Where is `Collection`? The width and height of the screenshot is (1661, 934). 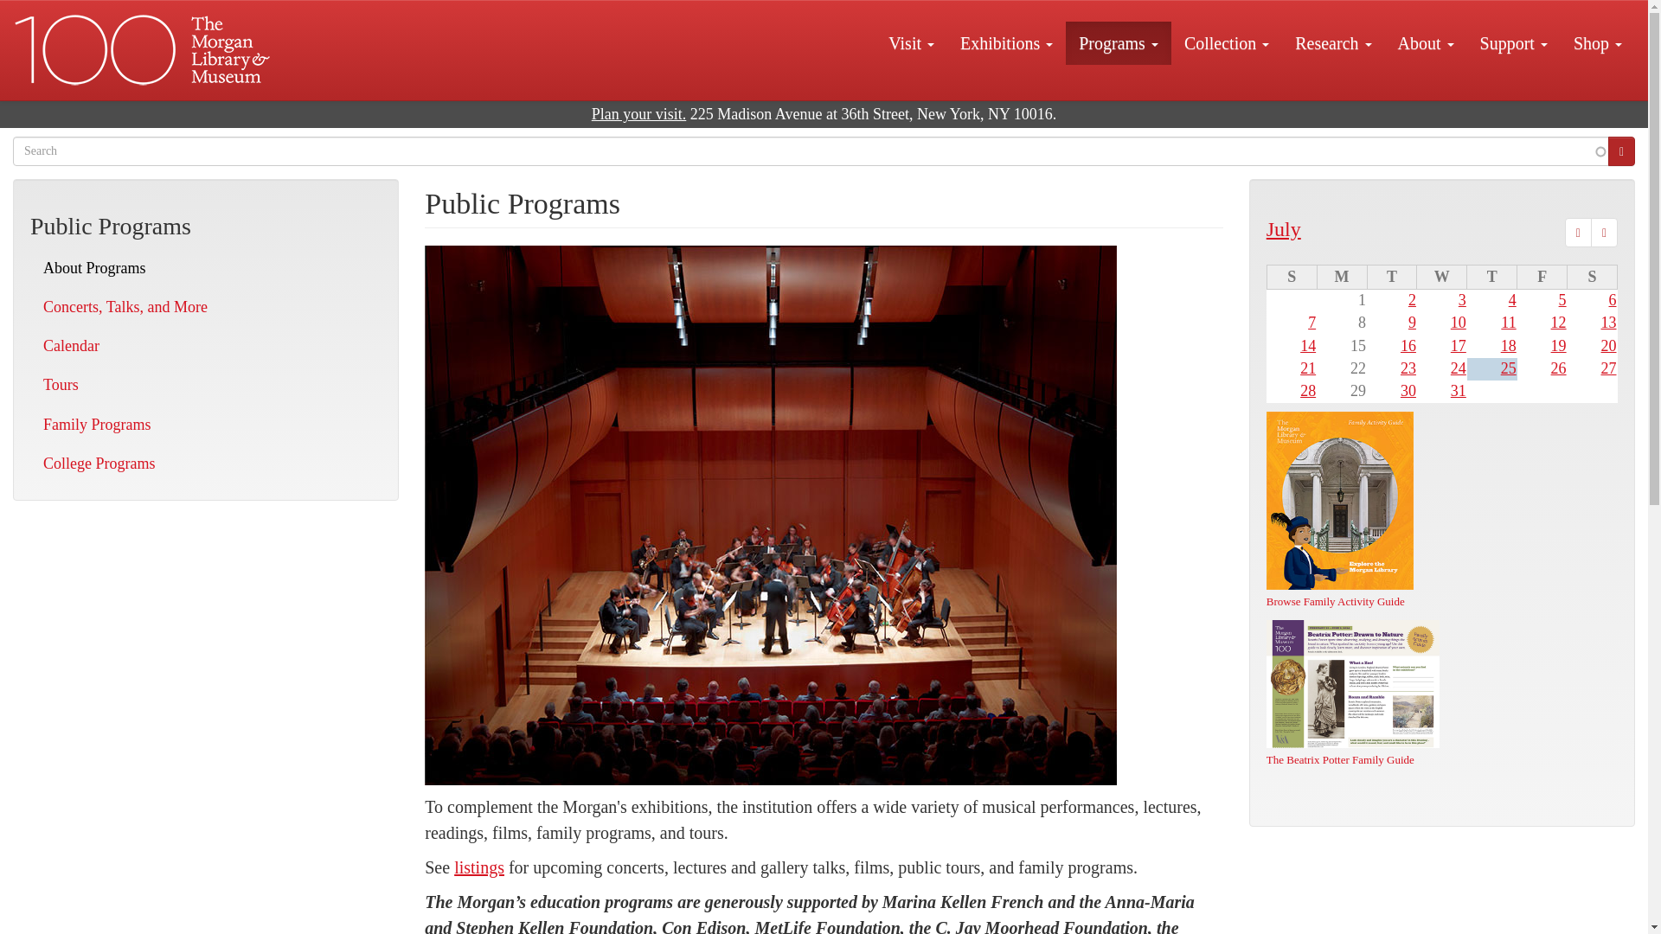 Collection is located at coordinates (1227, 42).